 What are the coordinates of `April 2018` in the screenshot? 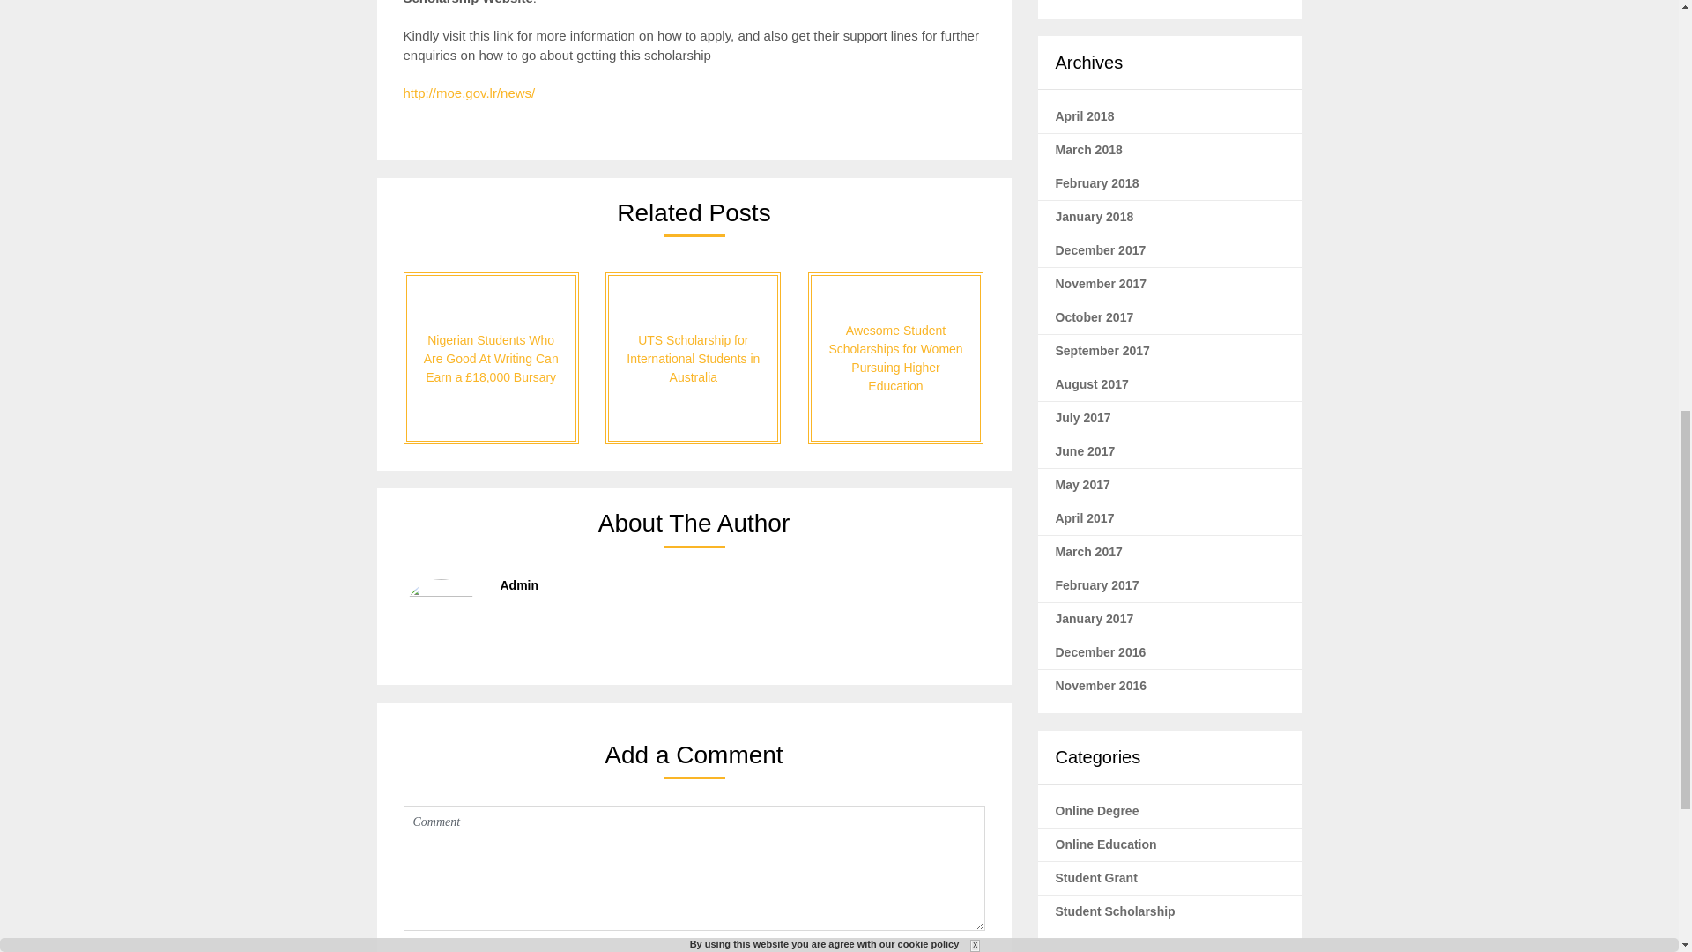 It's located at (1086, 116).